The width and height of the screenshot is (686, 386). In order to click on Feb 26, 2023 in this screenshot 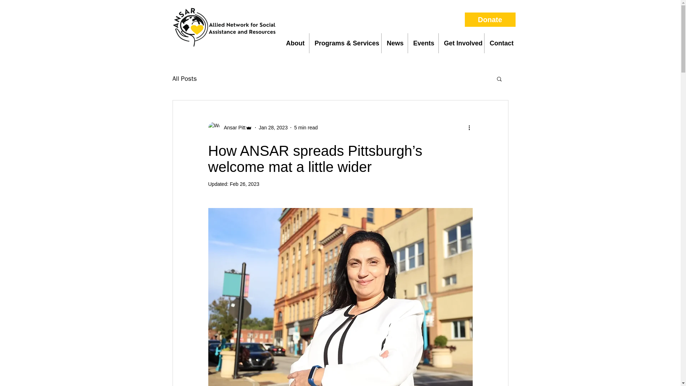, I will do `click(244, 184)`.